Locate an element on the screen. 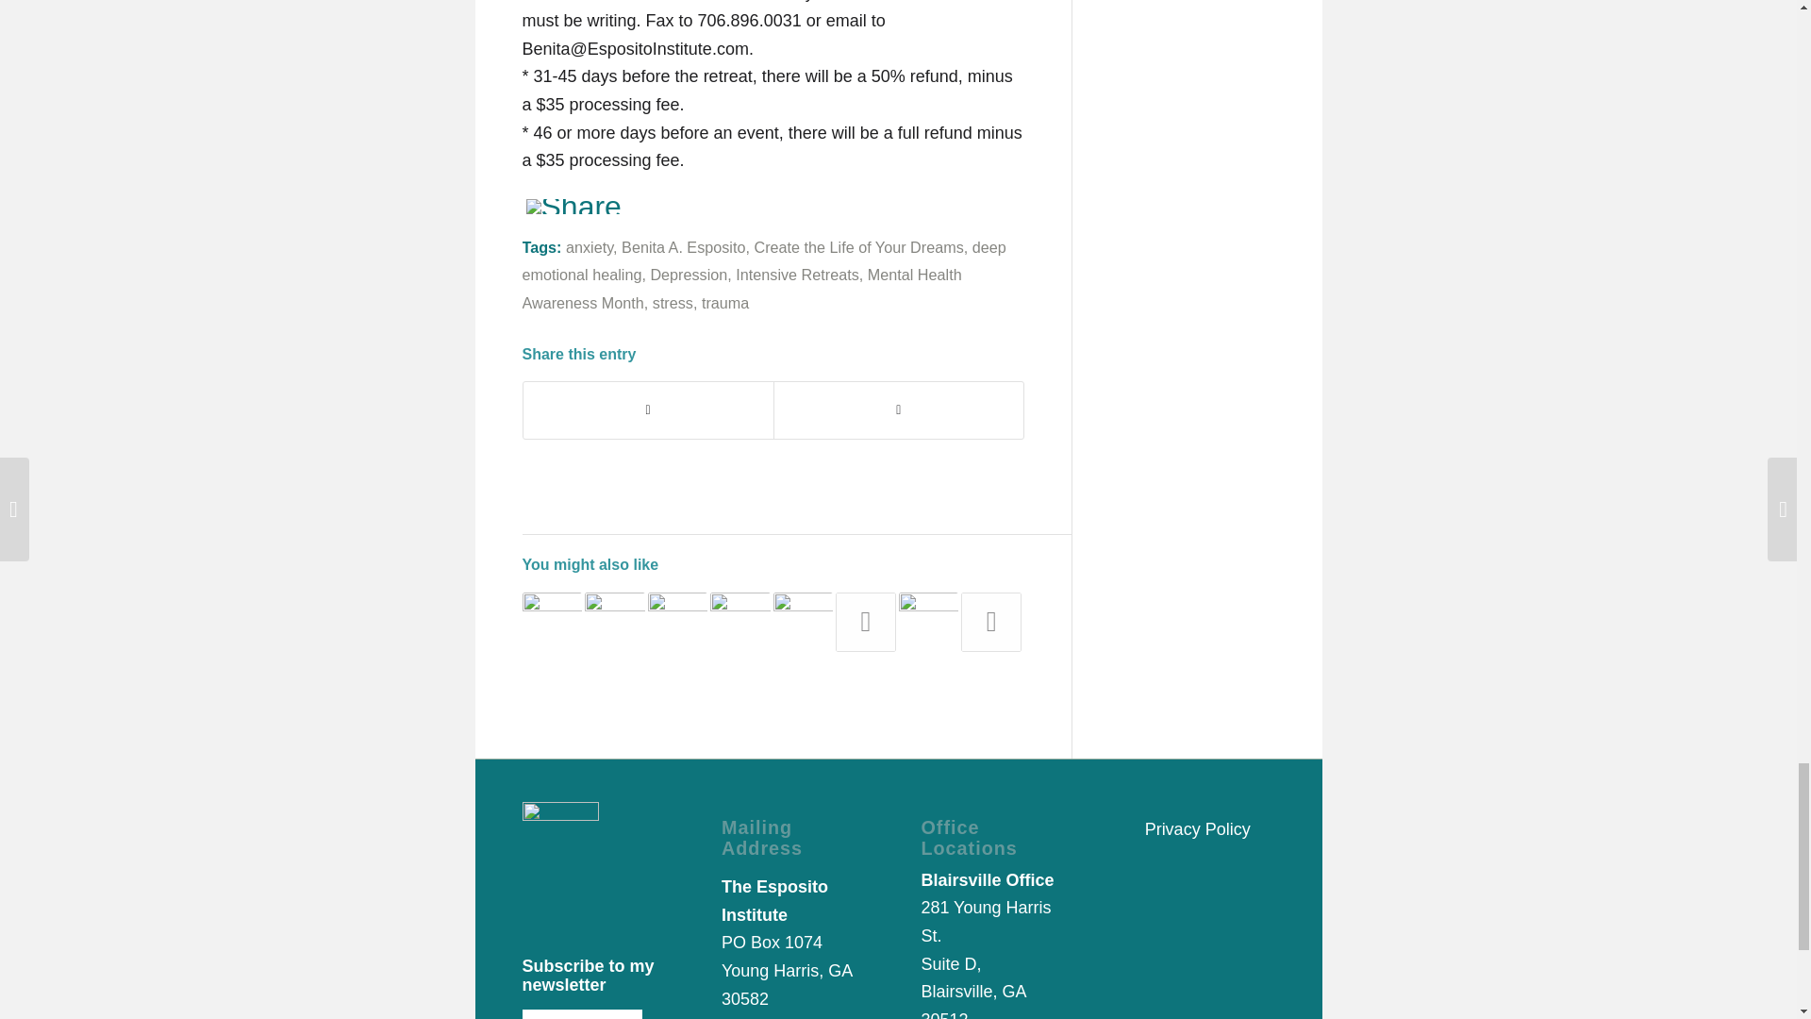 This screenshot has height=1019, width=1811. Why Breathwork Creates Rapid Changes is located at coordinates (677, 623).